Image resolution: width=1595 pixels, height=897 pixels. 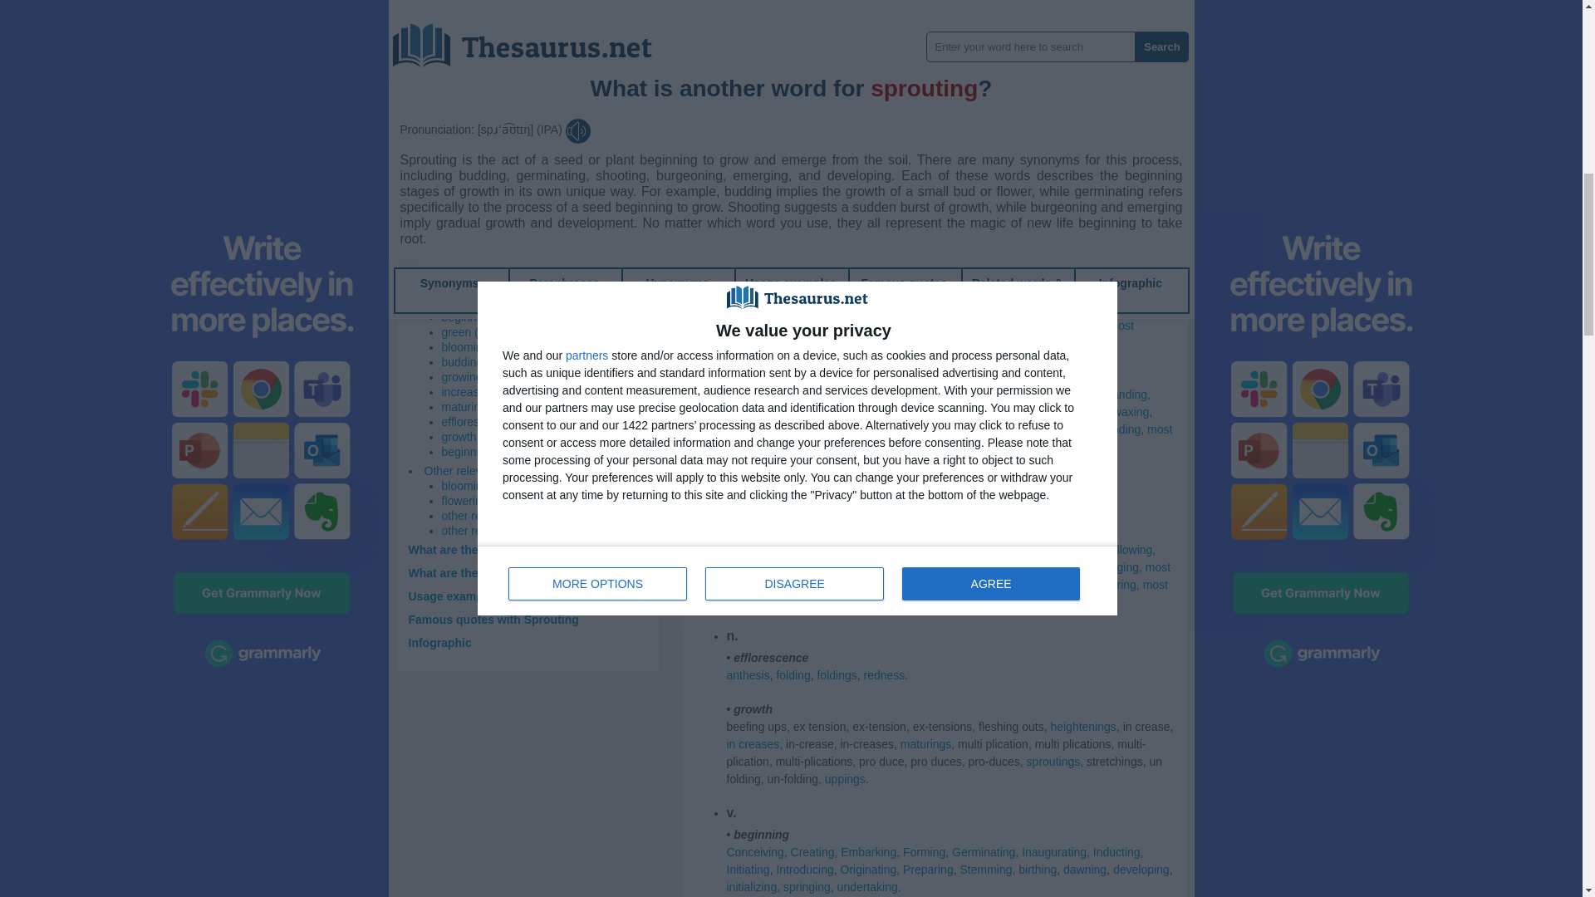 What do you see at coordinates (920, 32) in the screenshot?
I see `Synonyms for Sprouting` at bounding box center [920, 32].